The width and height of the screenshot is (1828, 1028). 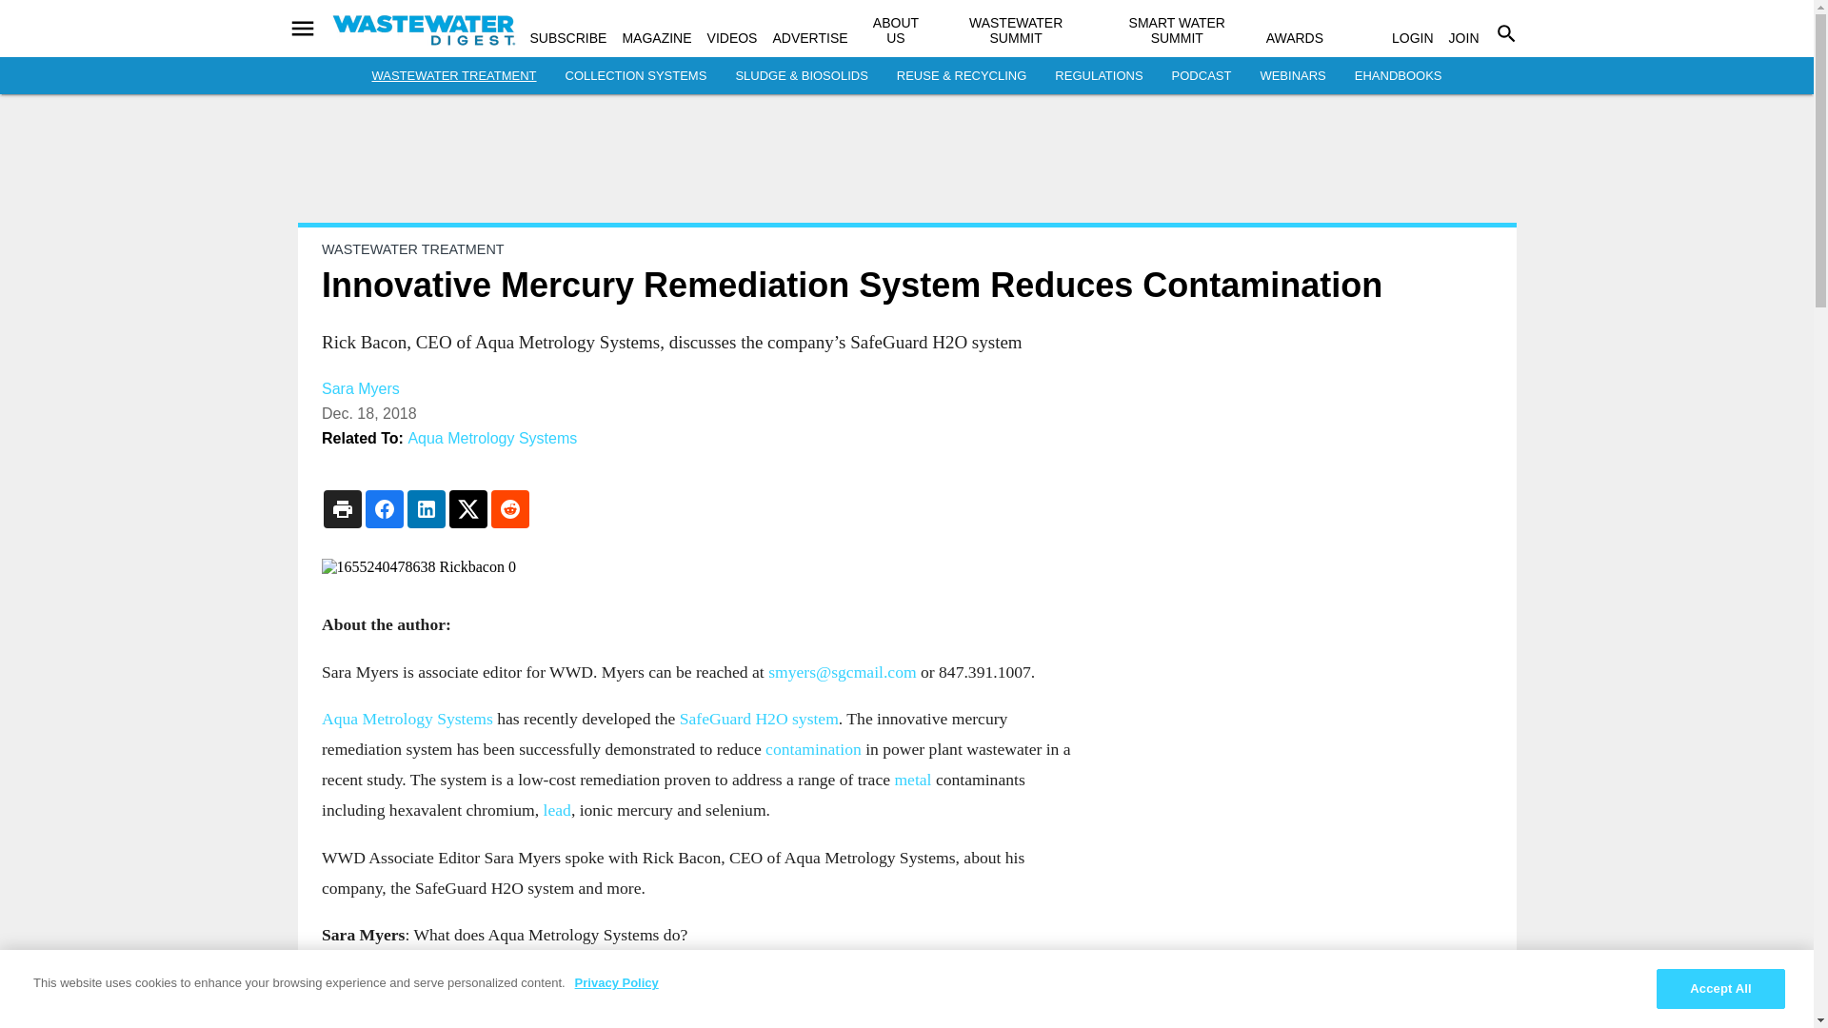 I want to click on 1655240478638 Rickbacon 0, so click(x=703, y=567).